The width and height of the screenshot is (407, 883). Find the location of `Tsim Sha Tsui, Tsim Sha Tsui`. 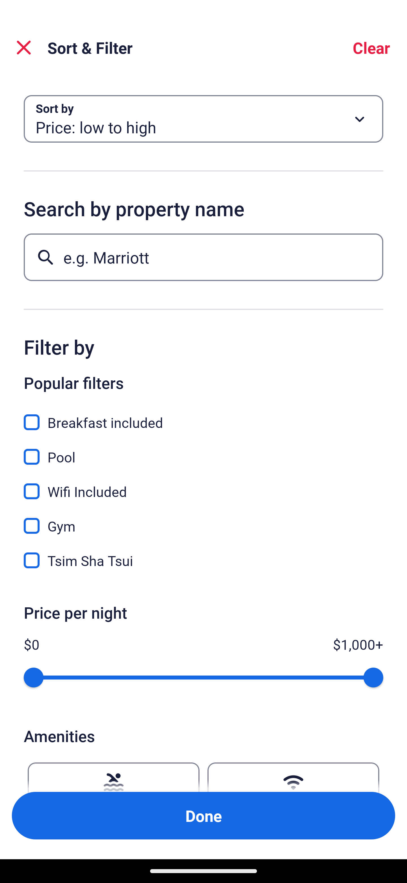

Tsim Sha Tsui, Tsim Sha Tsui is located at coordinates (203, 560).